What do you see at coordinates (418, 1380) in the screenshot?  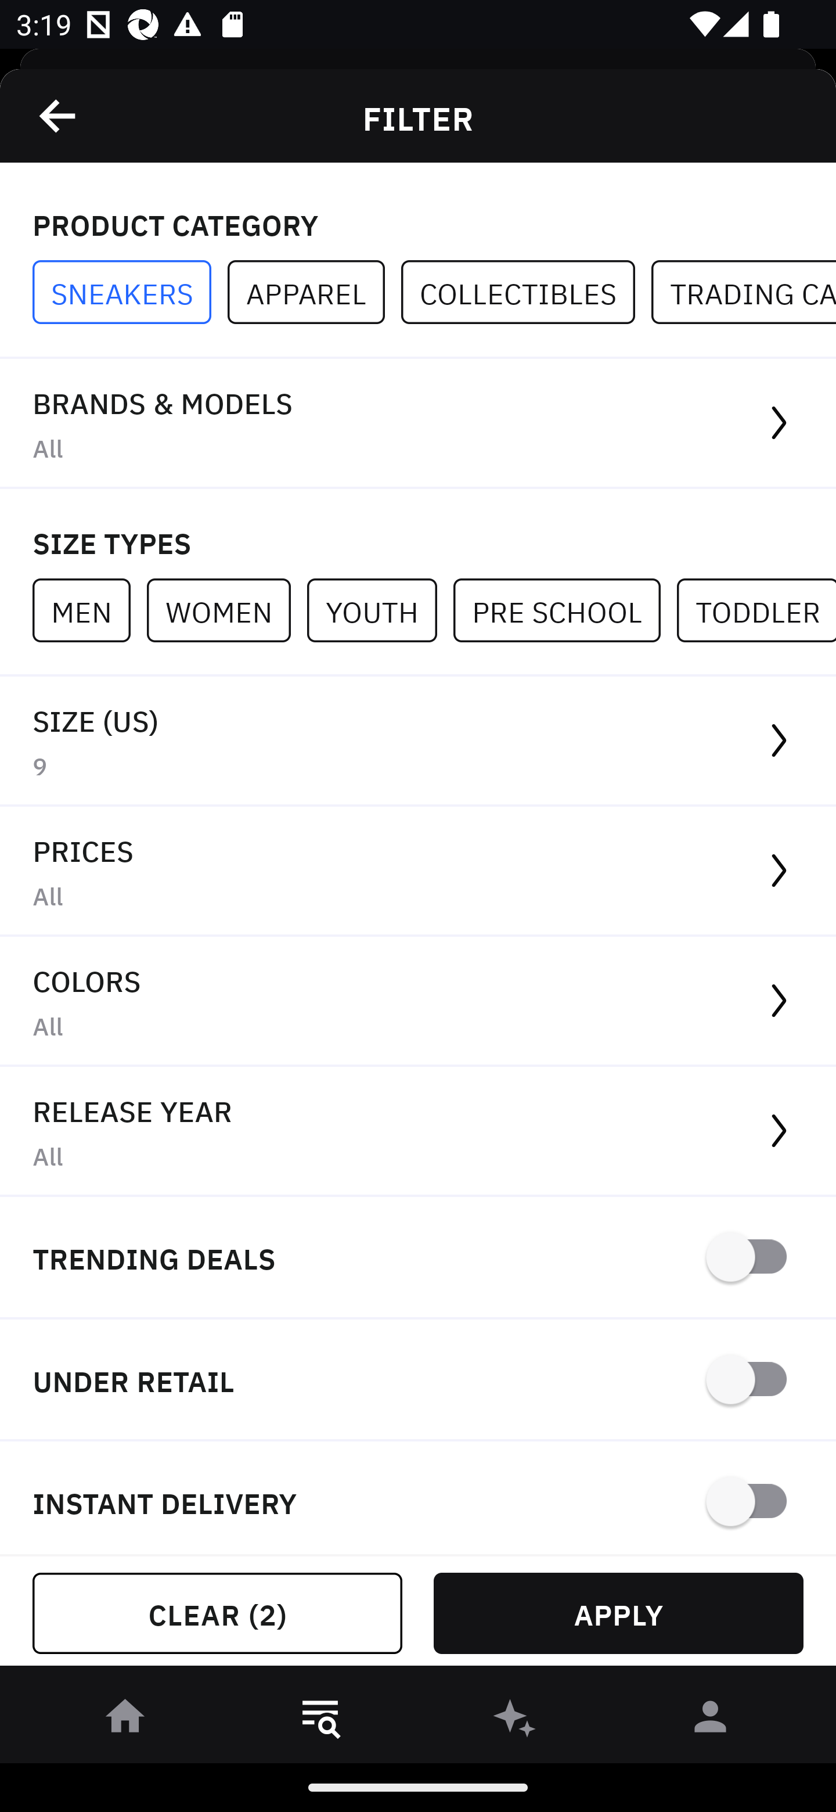 I see `UNDER RETAIL` at bounding box center [418, 1380].